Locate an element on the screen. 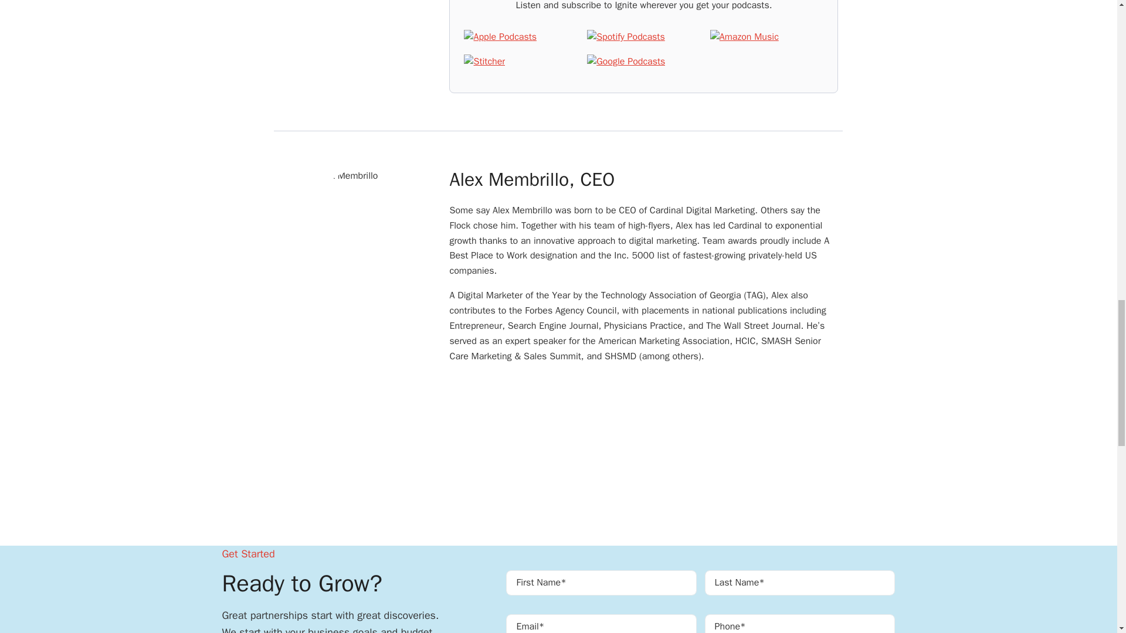 The width and height of the screenshot is (1126, 633). Subscribe on Apple Podcasts is located at coordinates (500, 37).